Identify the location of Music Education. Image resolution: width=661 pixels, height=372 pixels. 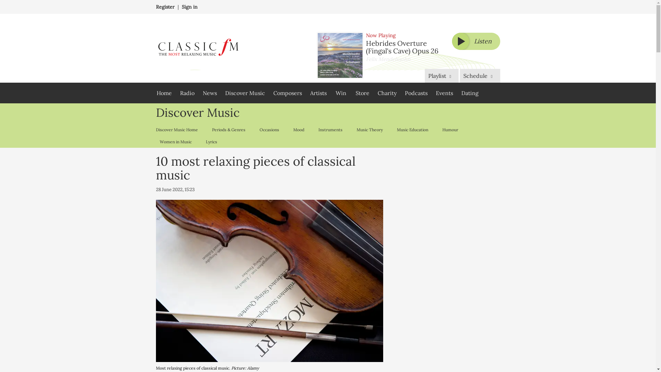
(412, 130).